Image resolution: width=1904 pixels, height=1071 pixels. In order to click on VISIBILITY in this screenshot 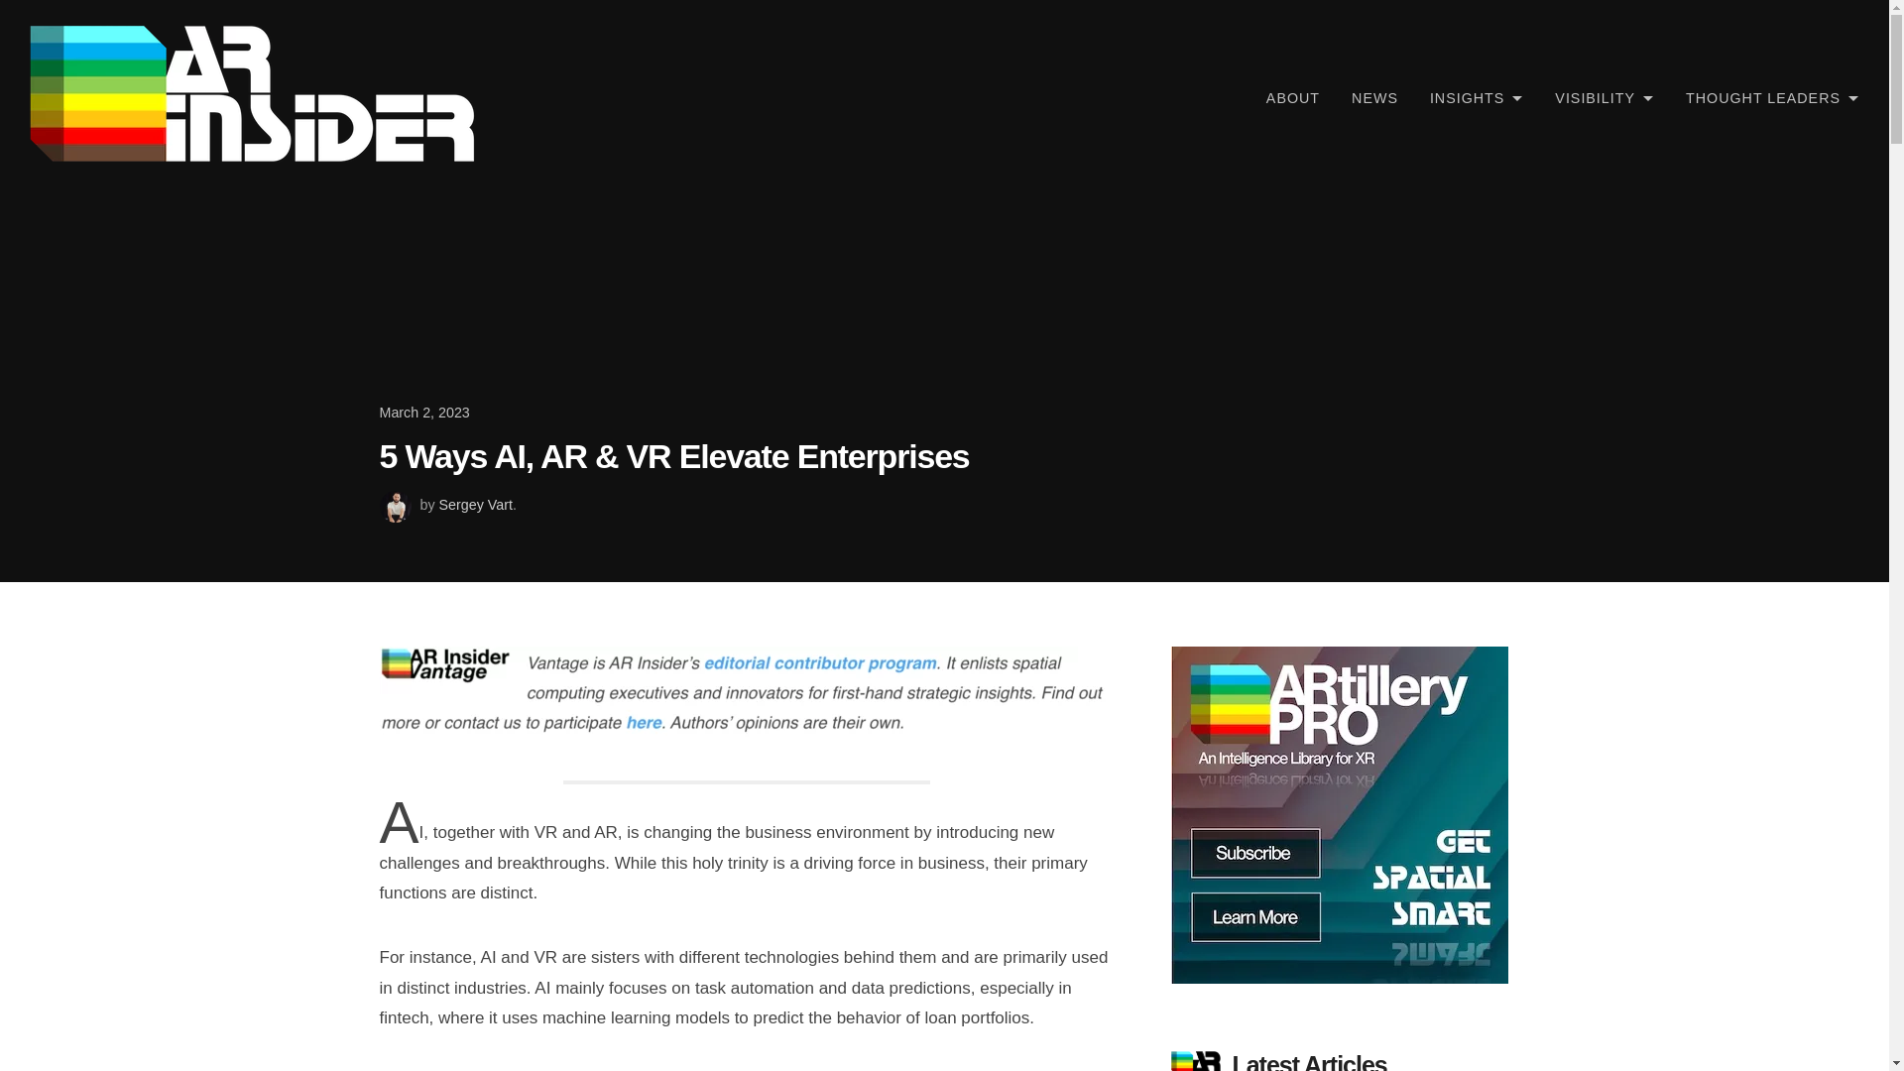, I will do `click(1604, 97)`.